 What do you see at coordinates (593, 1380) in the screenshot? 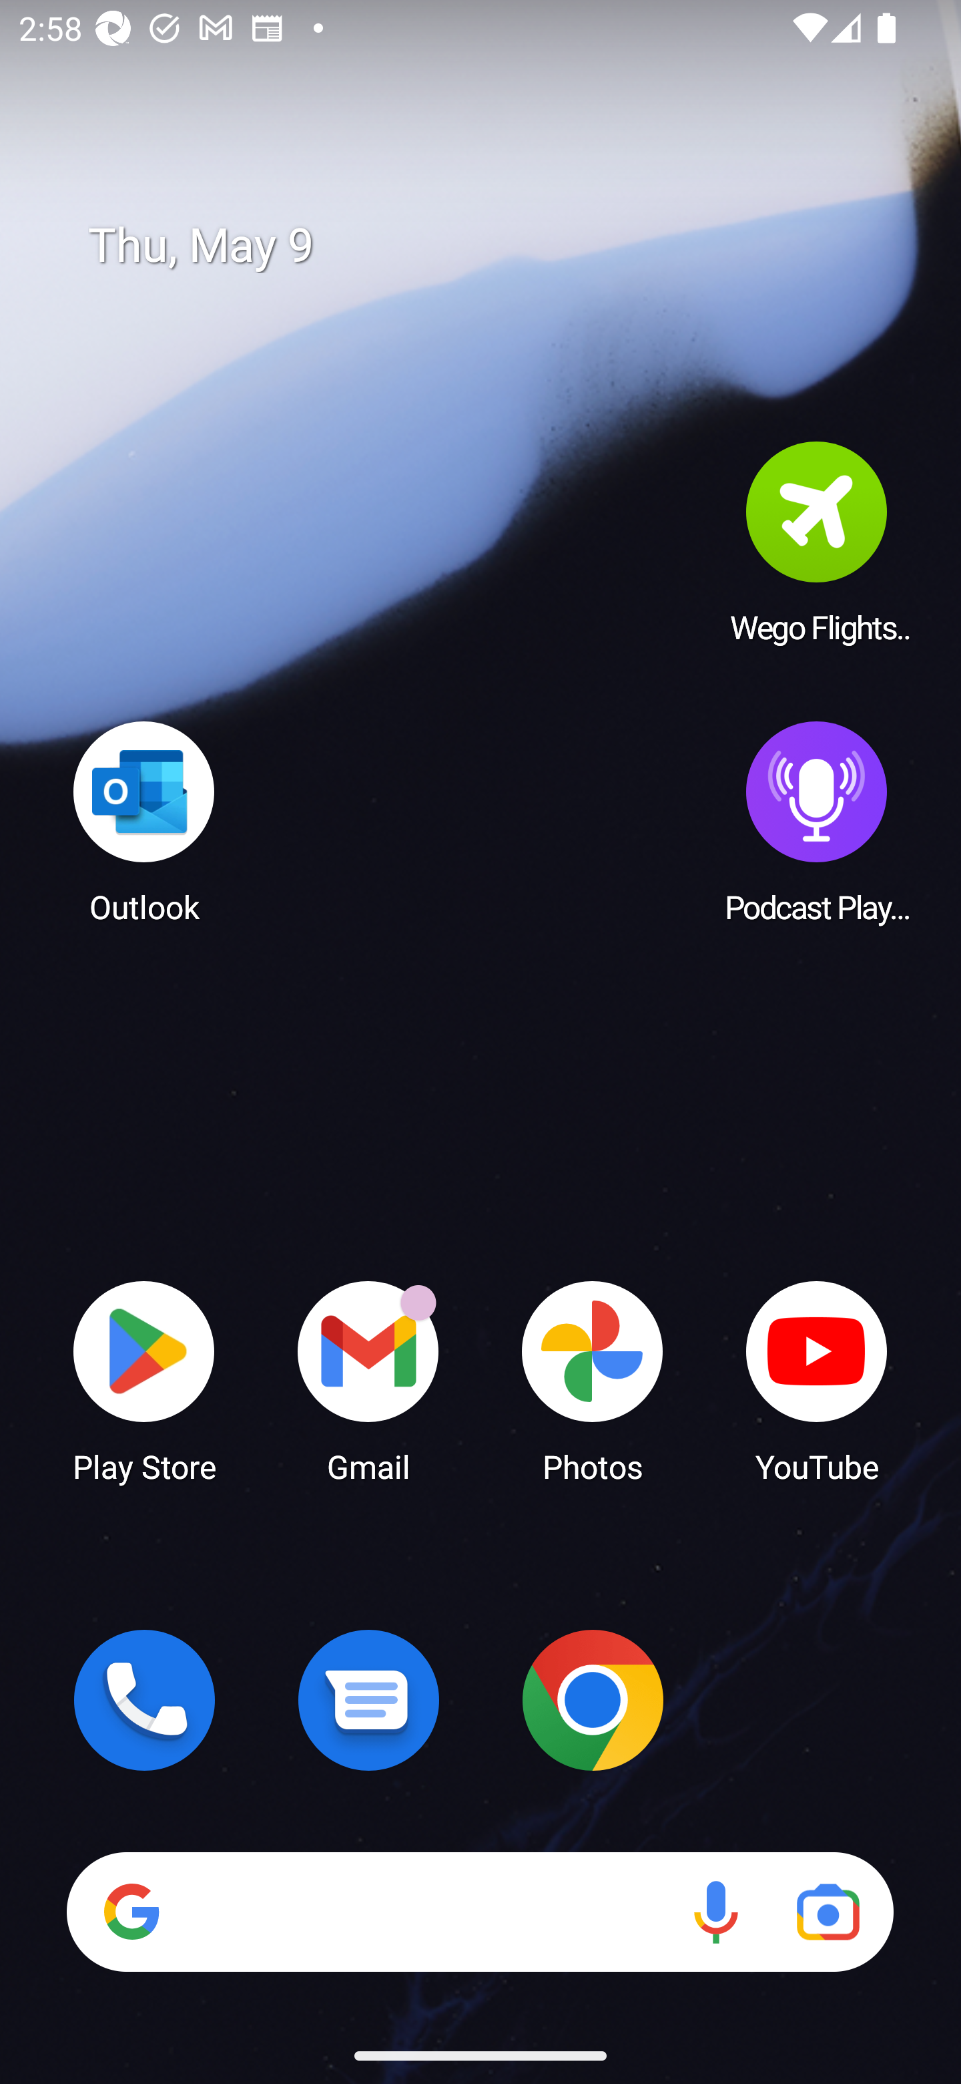
I see `Photos` at bounding box center [593, 1380].